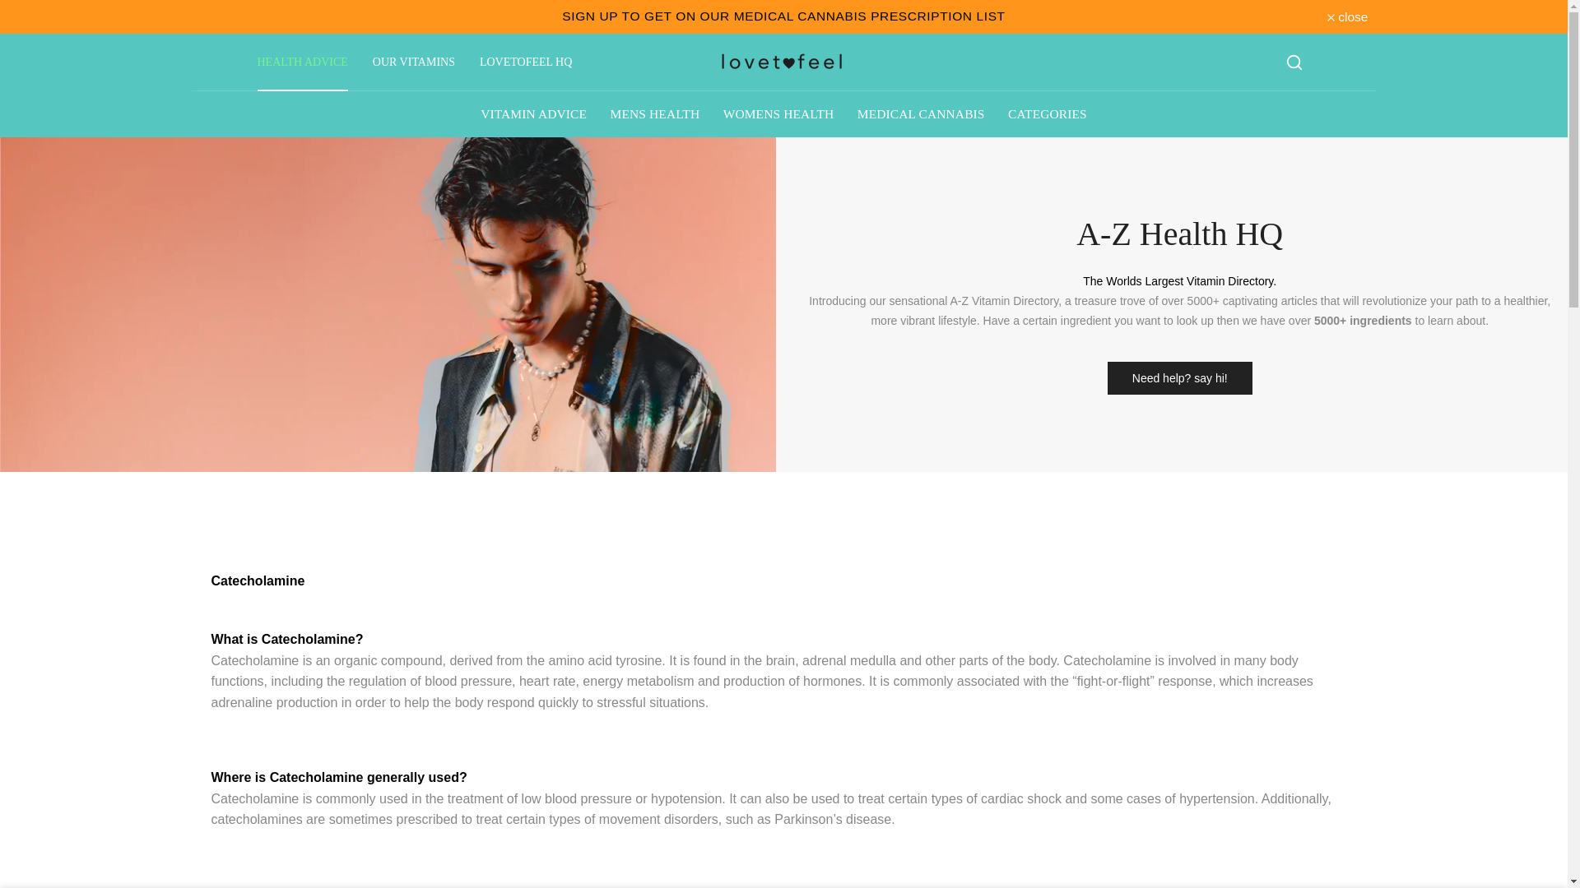 The width and height of the screenshot is (1580, 888). What do you see at coordinates (12, 8) in the screenshot?
I see `Skip to content` at bounding box center [12, 8].